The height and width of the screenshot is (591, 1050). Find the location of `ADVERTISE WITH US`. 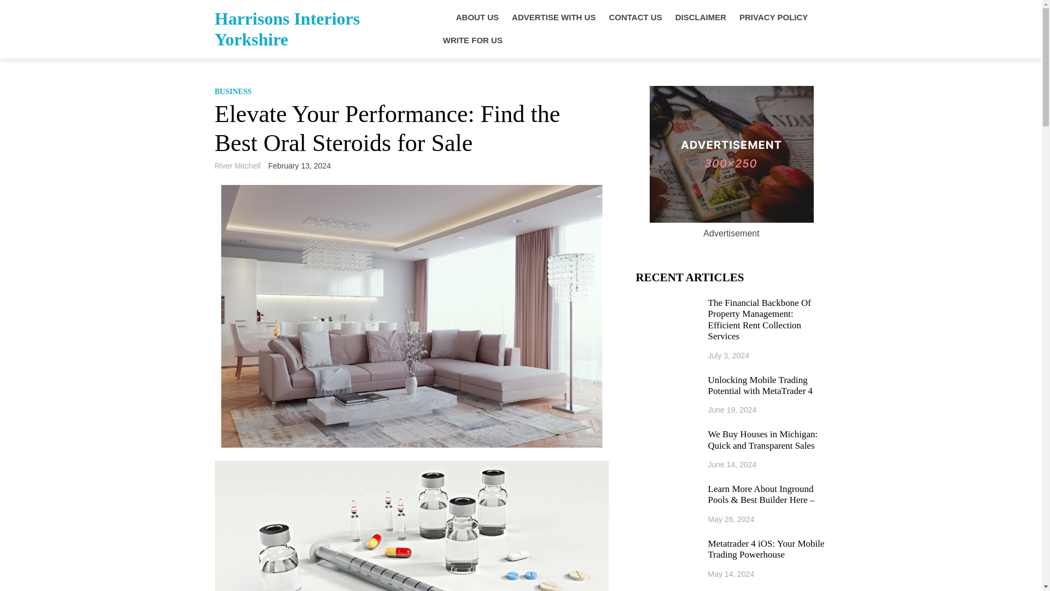

ADVERTISE WITH US is located at coordinates (553, 18).